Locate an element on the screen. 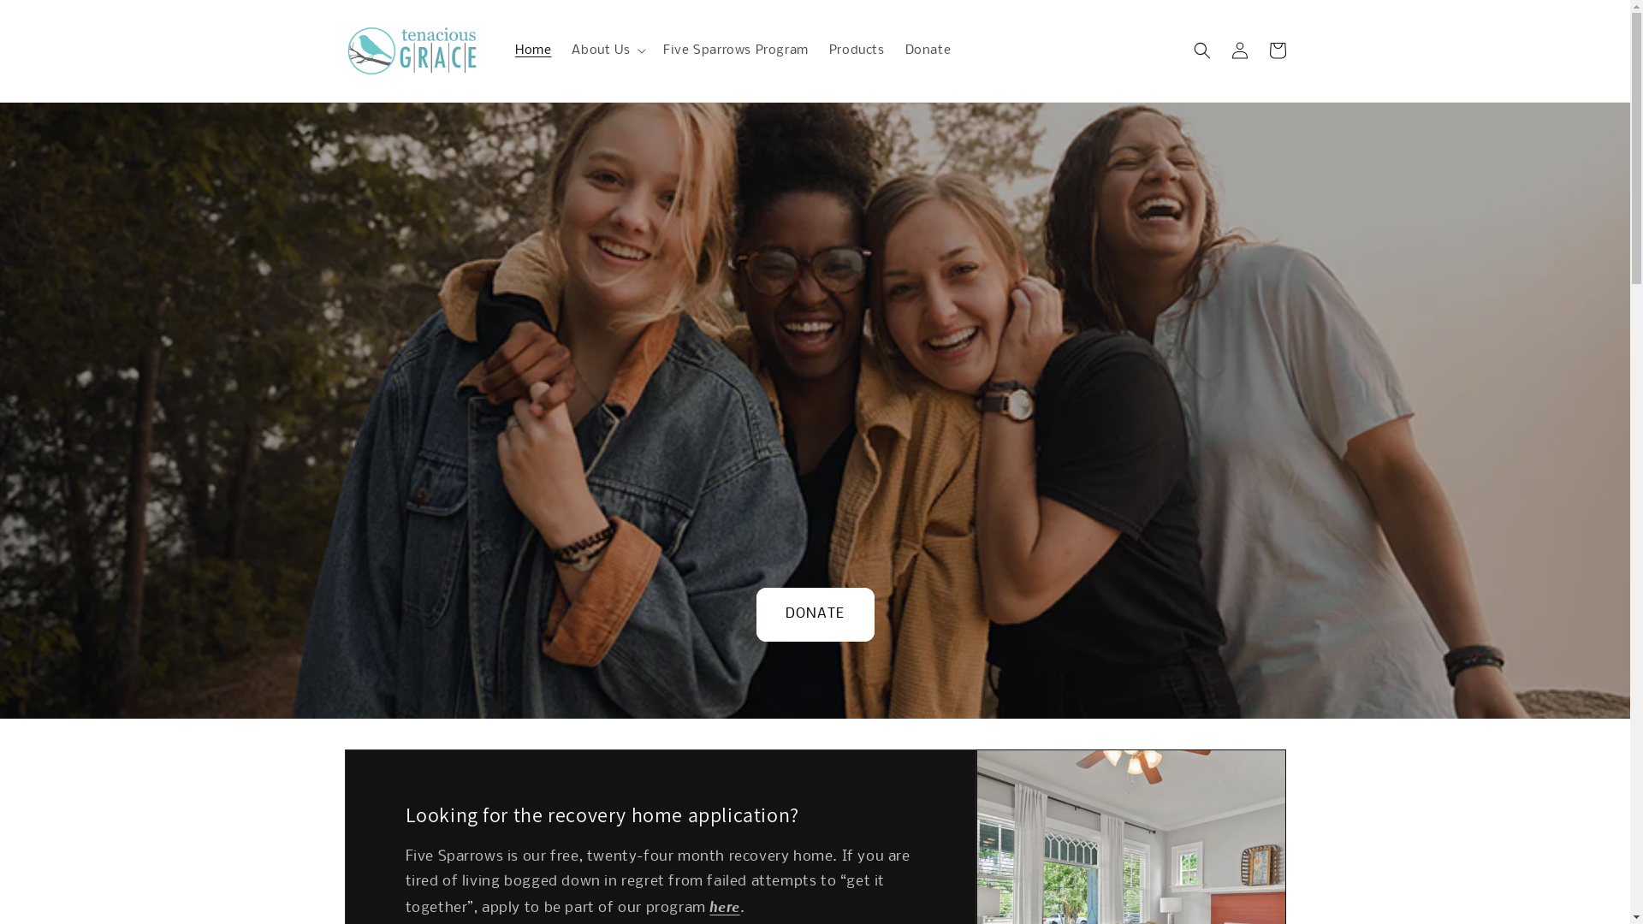 This screenshot has height=924, width=1643. DONATE is located at coordinates (816, 614).